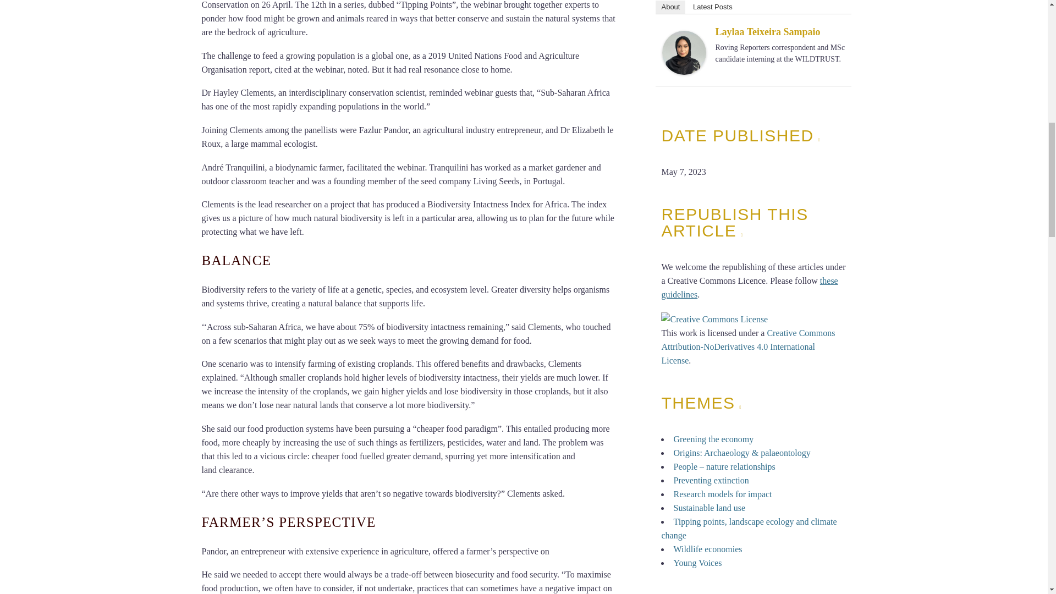  I want to click on these guidelines, so click(749, 288).